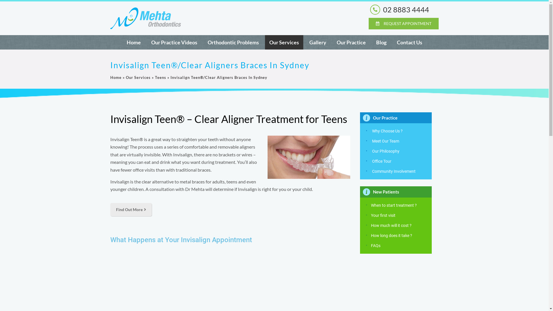 The width and height of the screenshot is (553, 311). I want to click on Our Practice, so click(351, 42).